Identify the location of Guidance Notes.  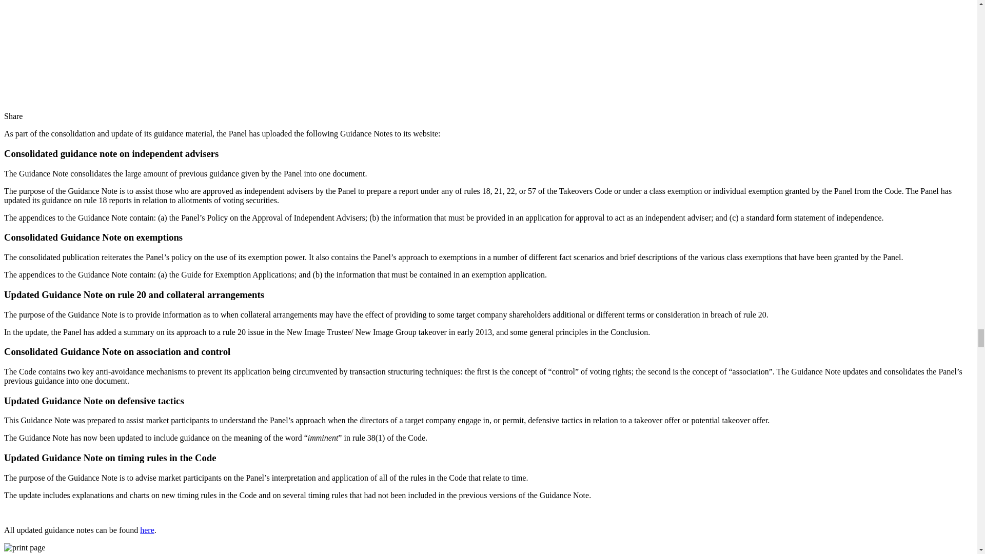
(147, 530).